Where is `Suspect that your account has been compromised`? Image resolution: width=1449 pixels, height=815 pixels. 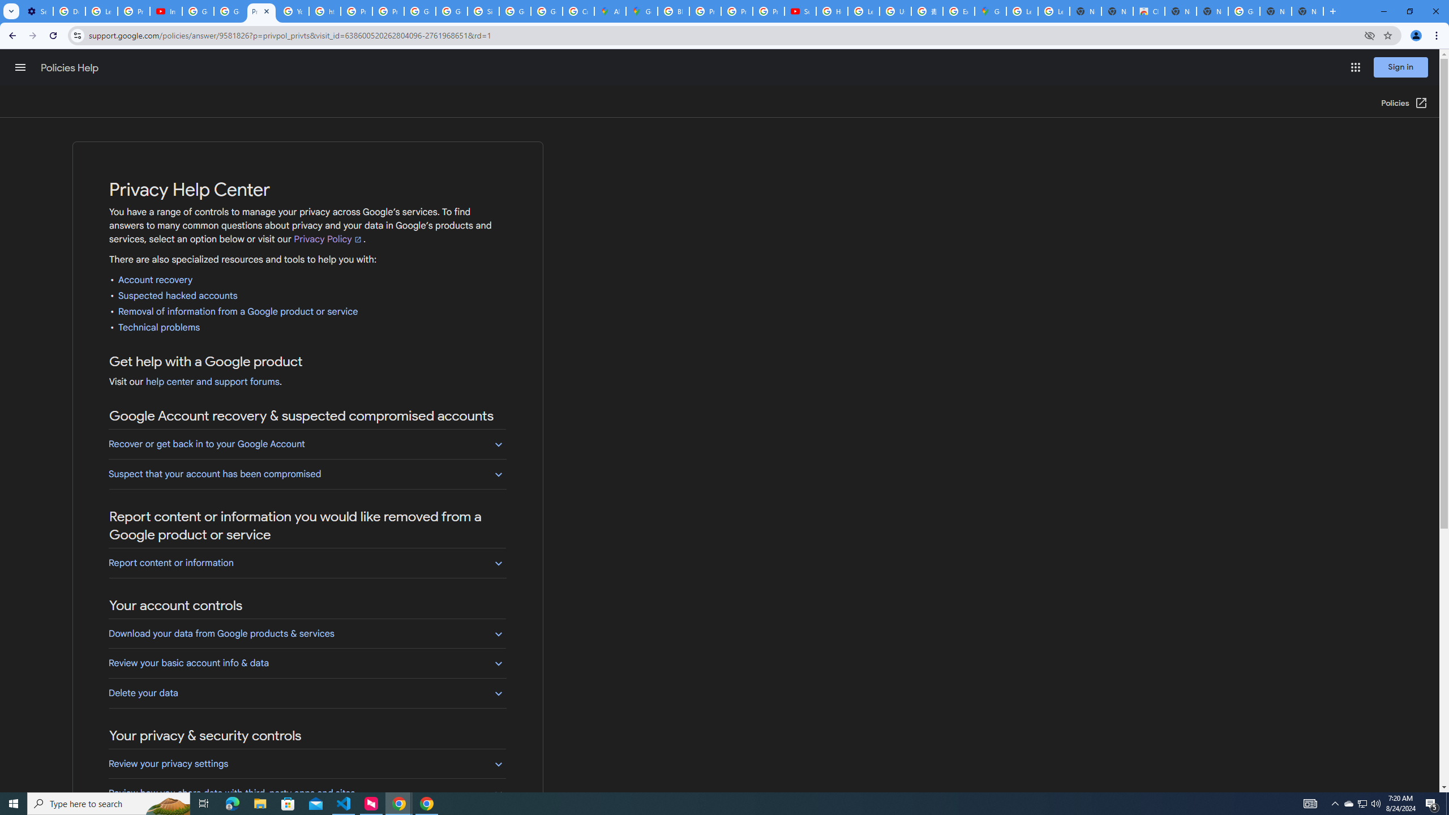 Suspect that your account has been compromised is located at coordinates (307, 474).